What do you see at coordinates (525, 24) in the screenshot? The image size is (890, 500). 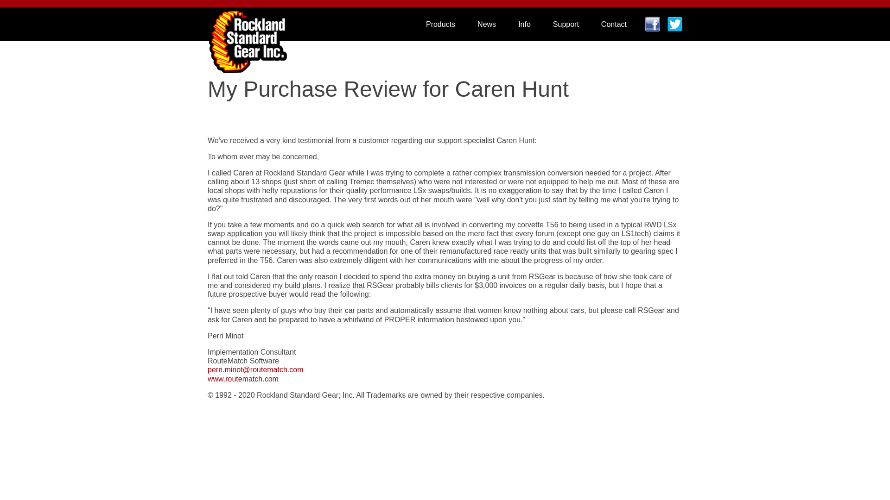 I see `Info` at bounding box center [525, 24].